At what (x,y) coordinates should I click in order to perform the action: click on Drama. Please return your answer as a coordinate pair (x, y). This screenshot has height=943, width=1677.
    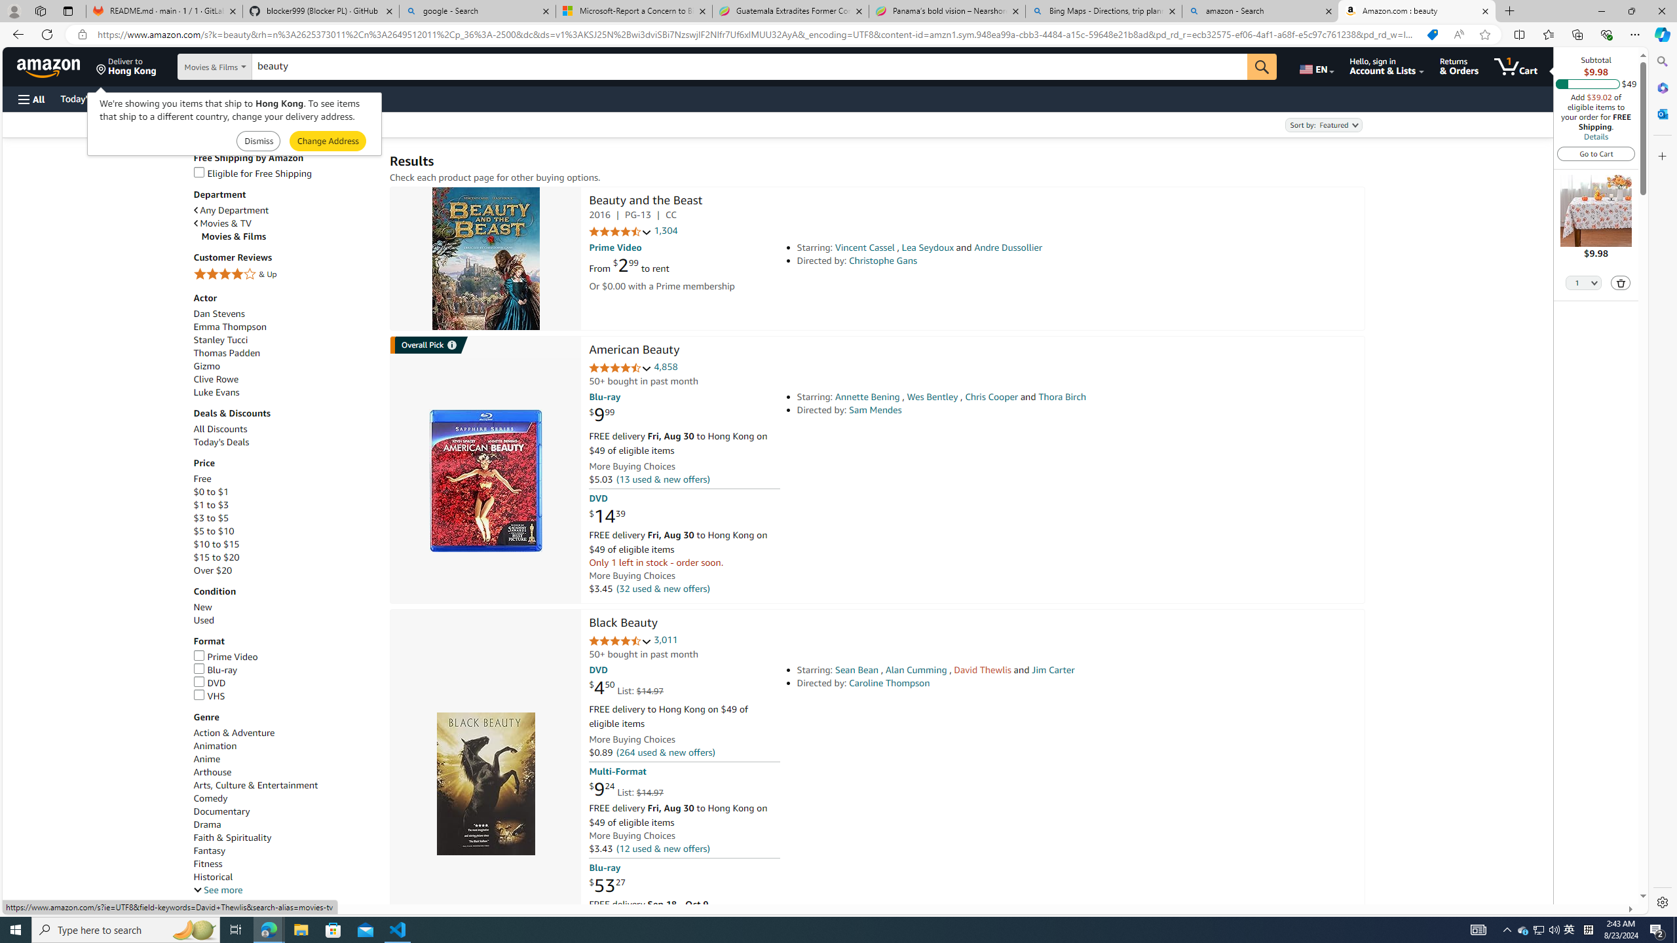
    Looking at the image, I should click on (285, 825).